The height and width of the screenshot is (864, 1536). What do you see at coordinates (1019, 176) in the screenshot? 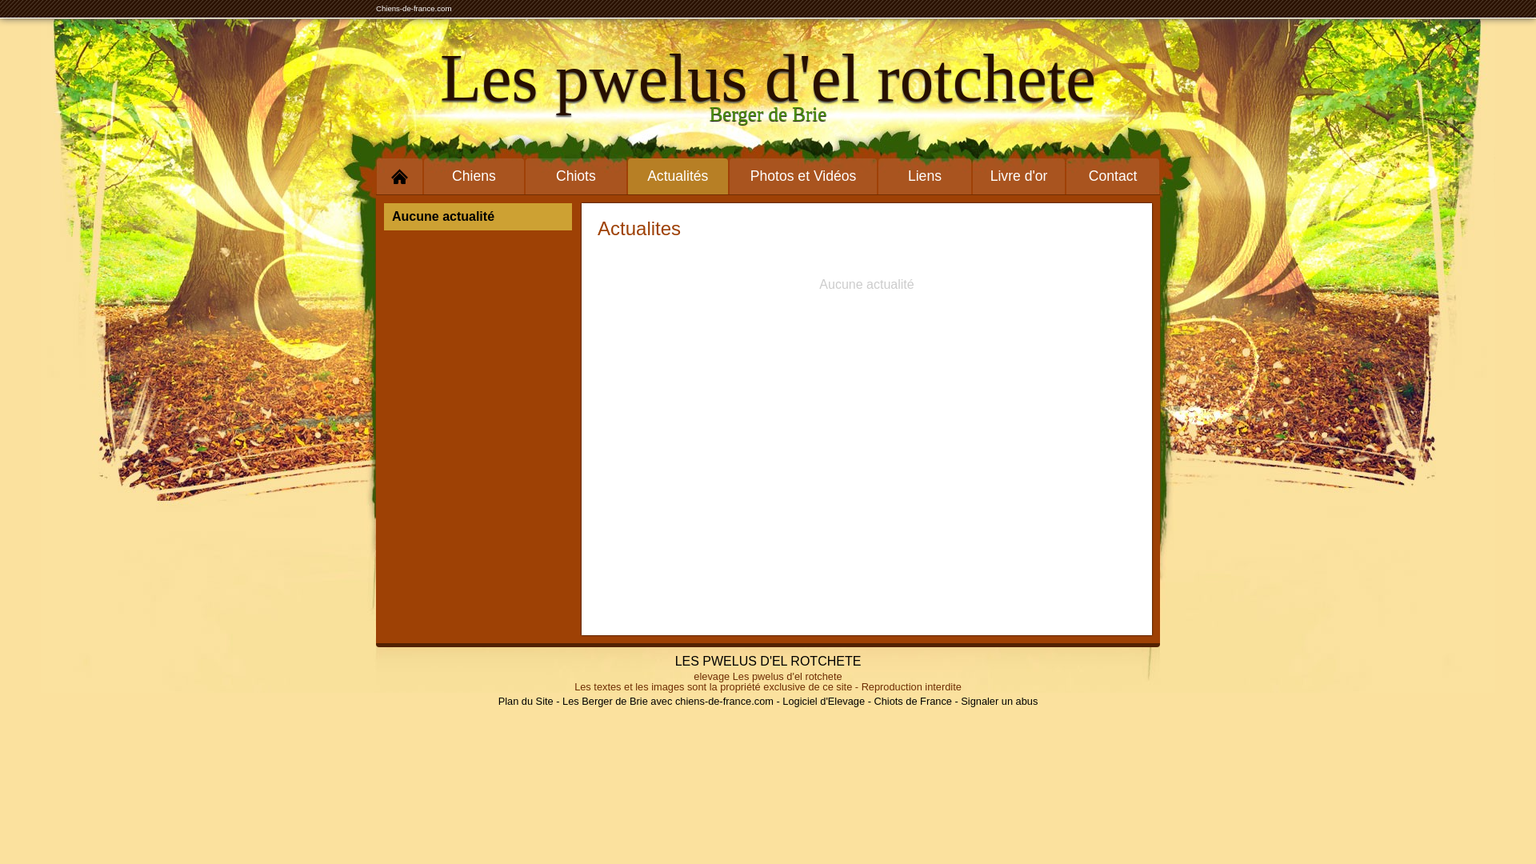
I see `Livre d'or` at bounding box center [1019, 176].